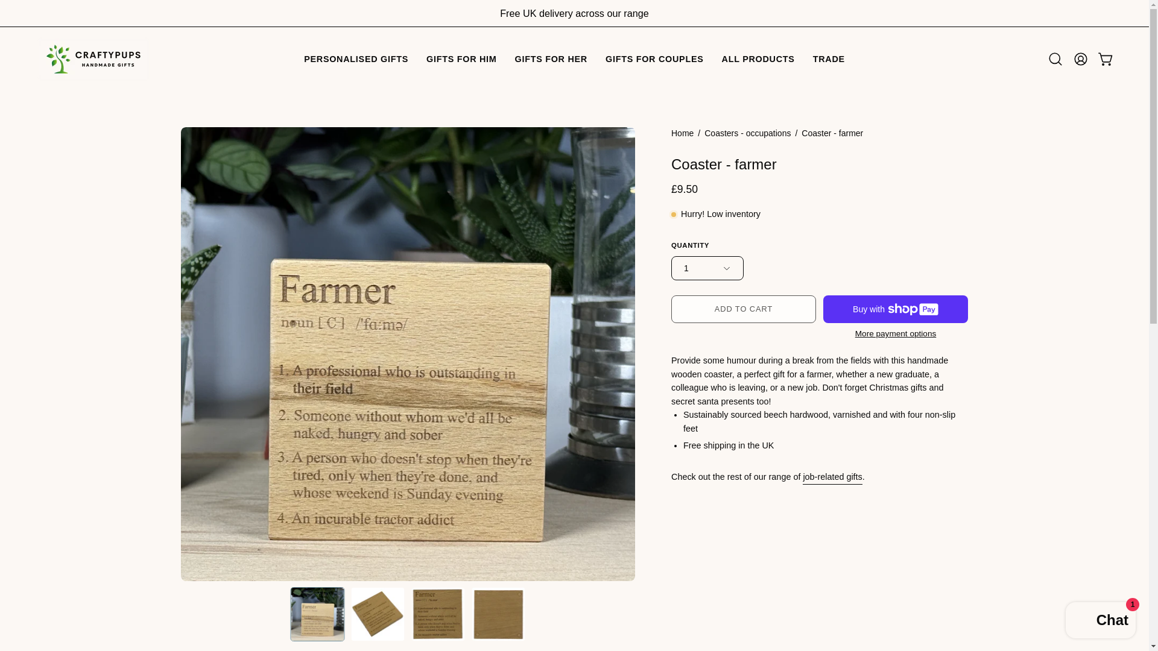 This screenshot has width=1158, height=651. What do you see at coordinates (832, 477) in the screenshot?
I see `Gifts for colleagues graduation new job collection` at bounding box center [832, 477].